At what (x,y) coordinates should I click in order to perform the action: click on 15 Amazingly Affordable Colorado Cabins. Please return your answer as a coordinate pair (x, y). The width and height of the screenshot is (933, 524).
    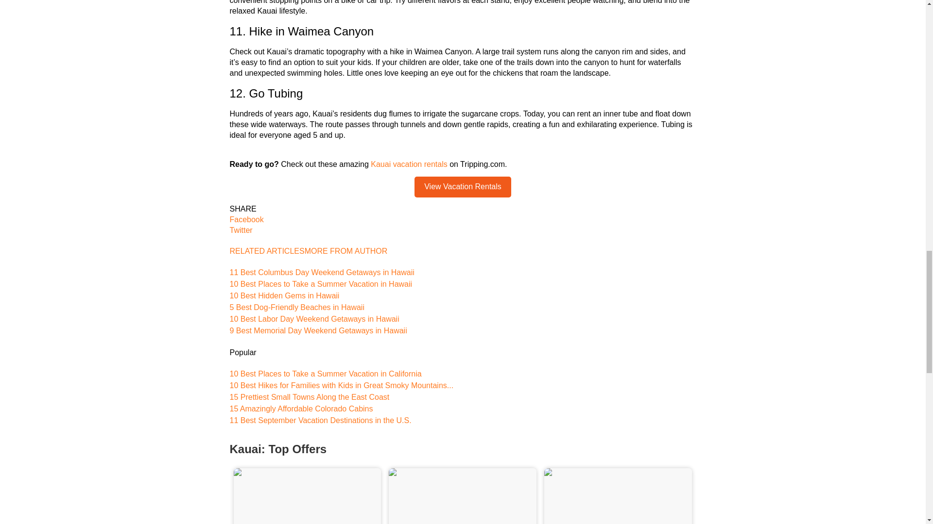
    Looking at the image, I should click on (301, 409).